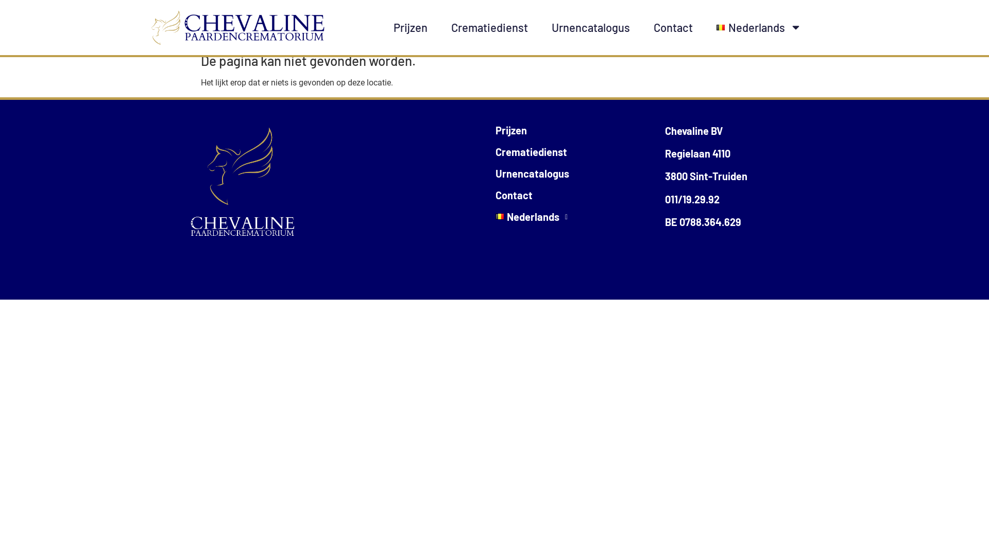  Describe the element at coordinates (489, 27) in the screenshot. I see `Crematiedienst` at that location.